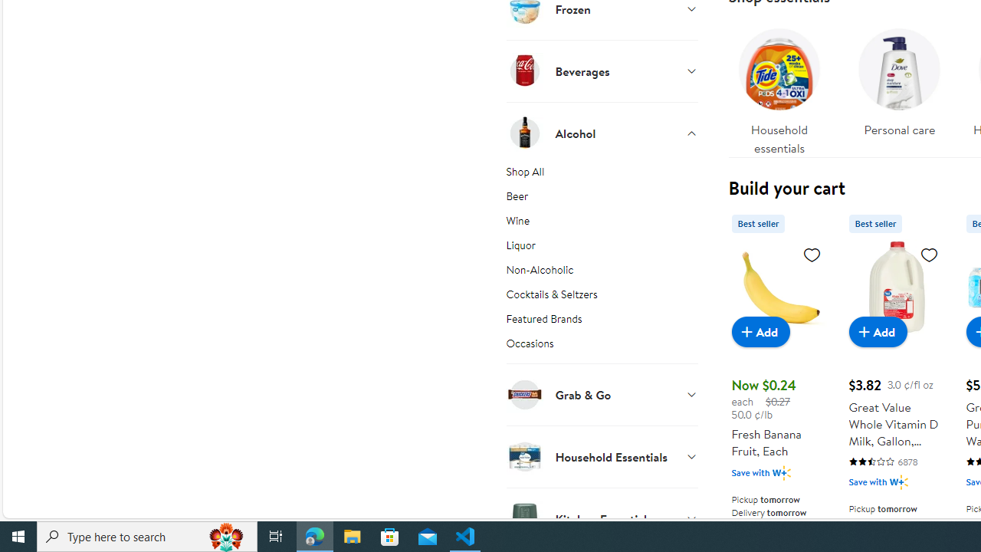  What do you see at coordinates (898, 481) in the screenshot?
I see `Walmart Plus` at bounding box center [898, 481].